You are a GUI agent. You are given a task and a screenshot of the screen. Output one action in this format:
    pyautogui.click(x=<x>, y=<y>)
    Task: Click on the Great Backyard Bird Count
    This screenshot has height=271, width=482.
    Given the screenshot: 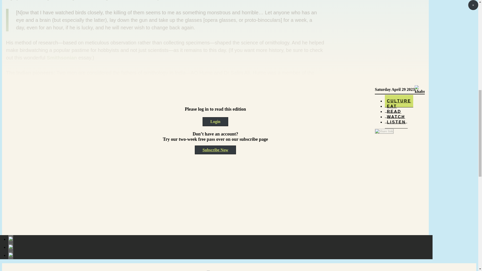 What is the action you would take?
    pyautogui.click(x=135, y=178)
    